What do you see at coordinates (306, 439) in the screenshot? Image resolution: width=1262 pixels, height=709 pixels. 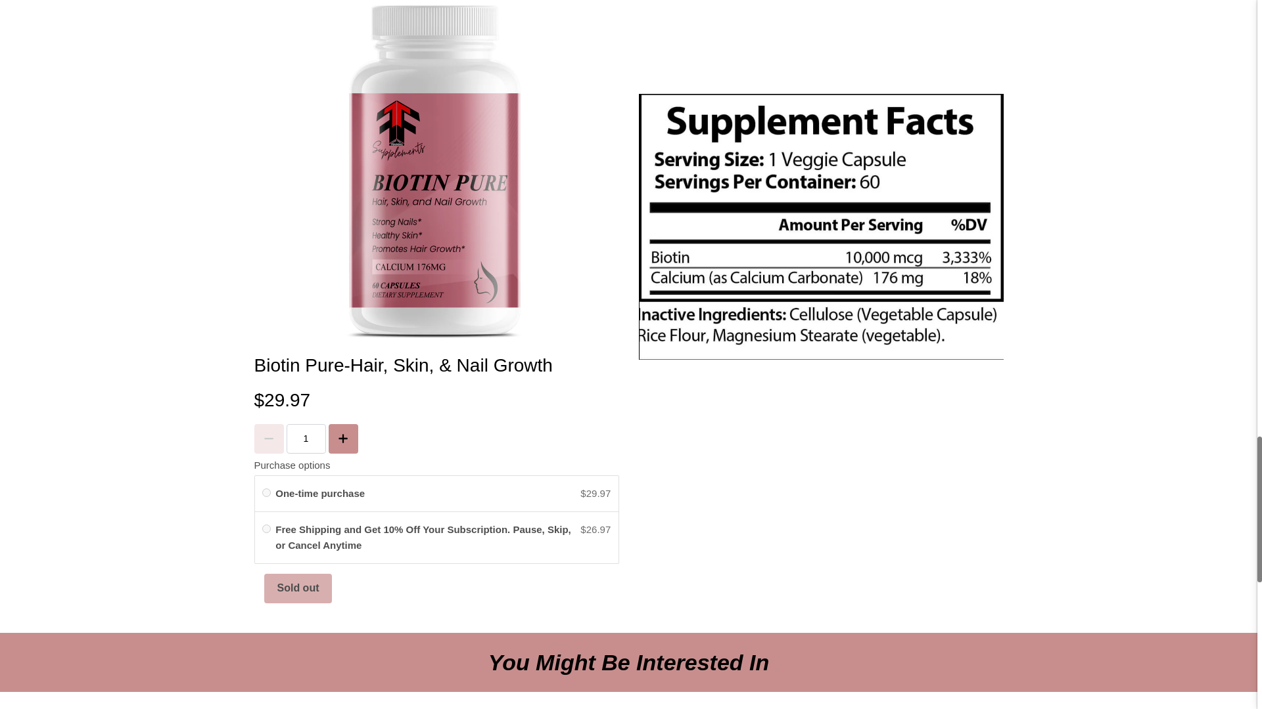 I see `1` at bounding box center [306, 439].